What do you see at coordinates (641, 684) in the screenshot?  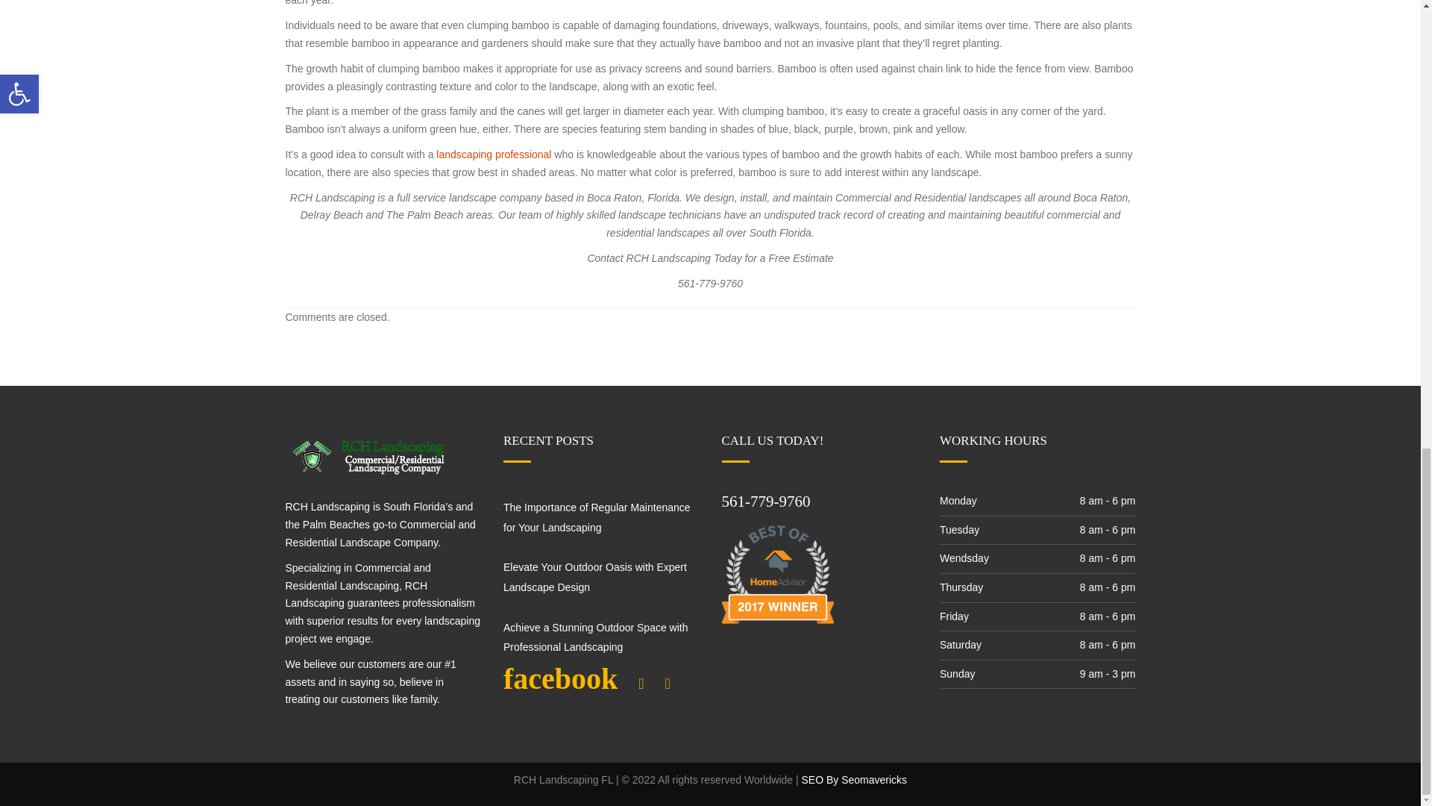 I see `Instagram` at bounding box center [641, 684].